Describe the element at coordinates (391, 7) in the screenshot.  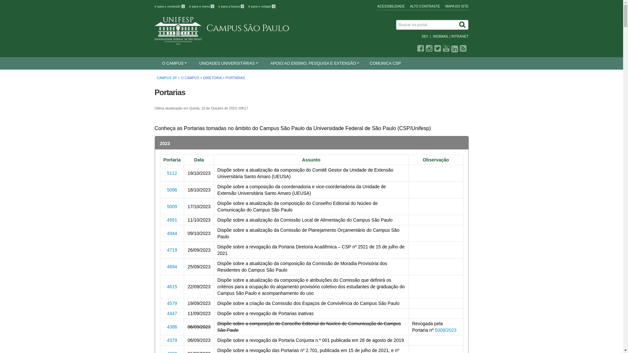
I see `ACESSIBILIDADE` at that location.